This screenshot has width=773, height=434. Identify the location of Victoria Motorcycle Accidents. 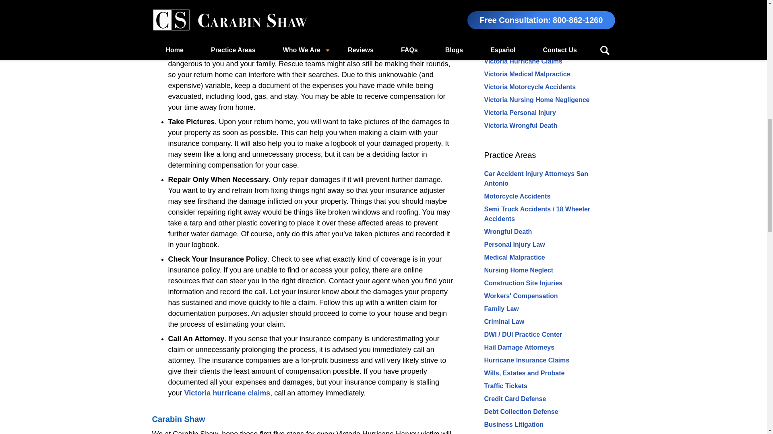
(530, 87).